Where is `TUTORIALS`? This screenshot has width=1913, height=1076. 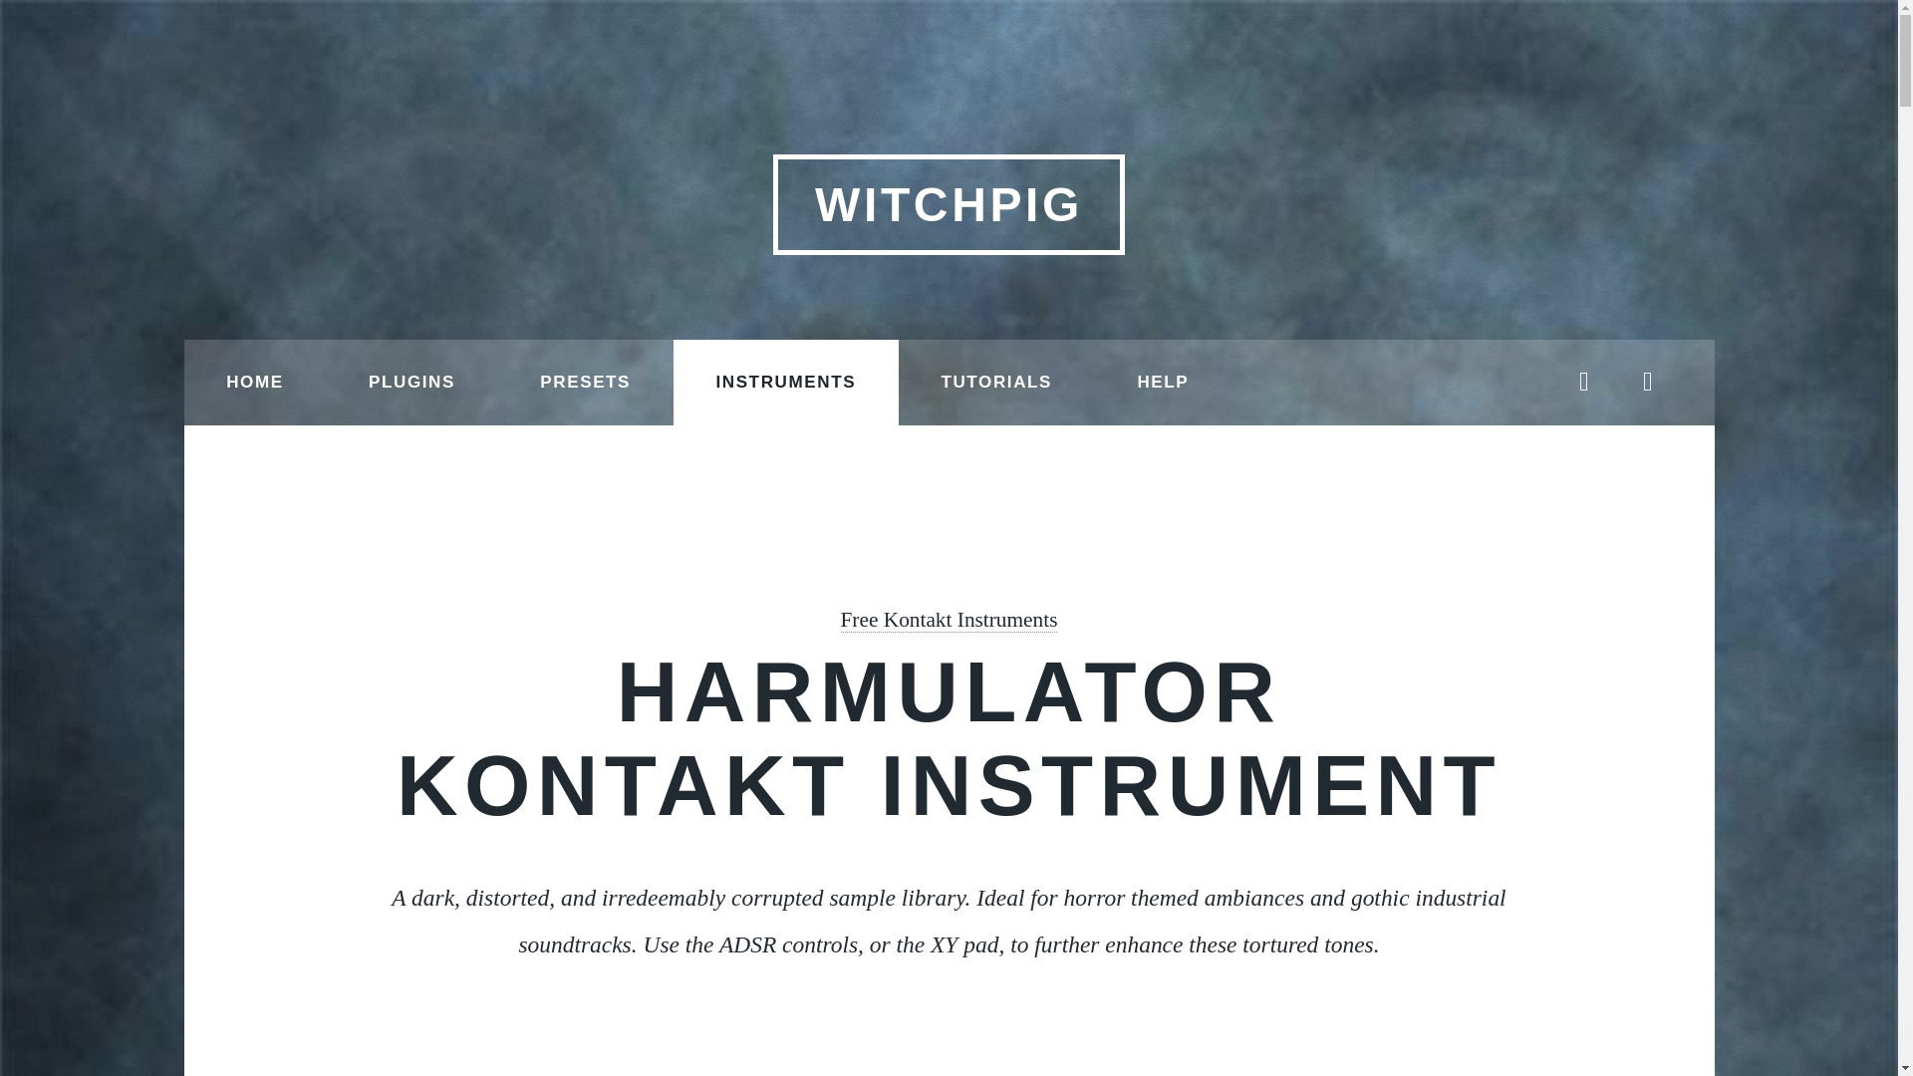
TUTORIALS is located at coordinates (996, 383).